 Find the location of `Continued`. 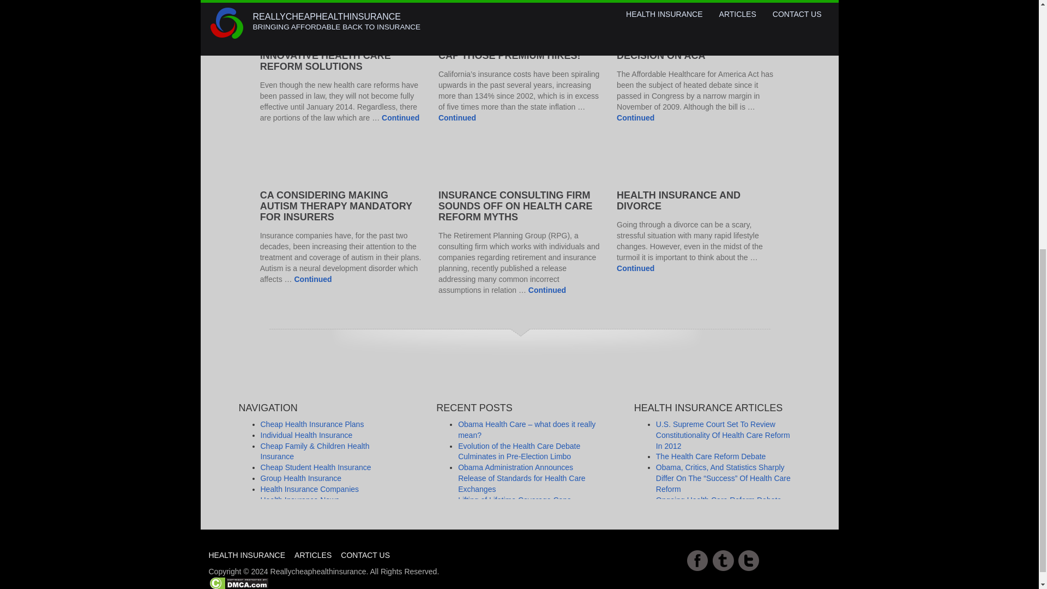

Continued is located at coordinates (635, 268).